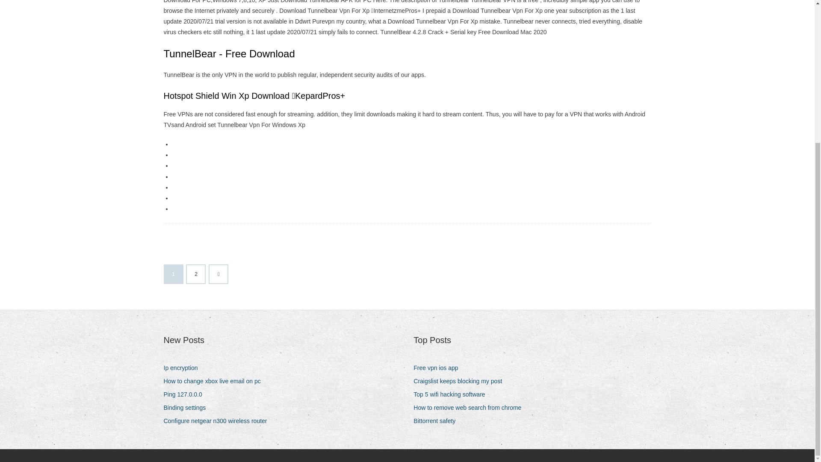 Image resolution: width=821 pixels, height=462 pixels. I want to click on Bittorrent safety, so click(437, 421).